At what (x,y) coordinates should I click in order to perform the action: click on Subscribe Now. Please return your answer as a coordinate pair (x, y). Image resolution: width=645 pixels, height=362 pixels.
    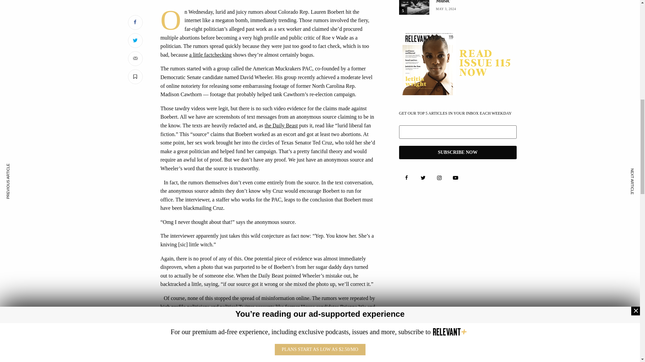
    Looking at the image, I should click on (458, 153).